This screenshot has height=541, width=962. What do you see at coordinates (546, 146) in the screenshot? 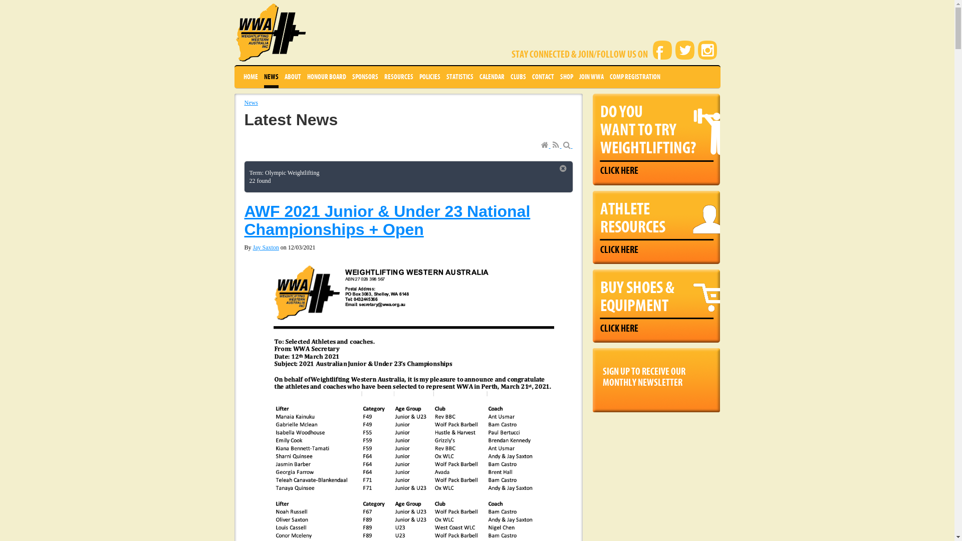
I see `Home` at bounding box center [546, 146].